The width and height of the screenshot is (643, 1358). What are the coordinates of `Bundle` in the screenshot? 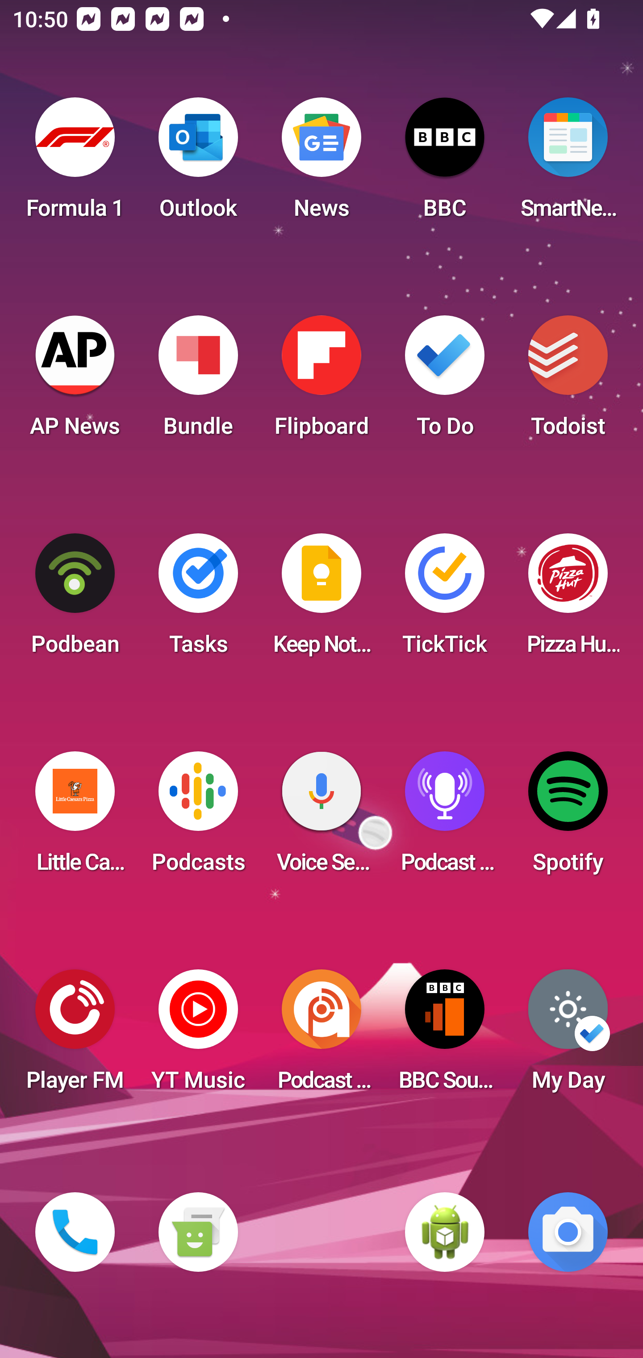 It's located at (198, 381).